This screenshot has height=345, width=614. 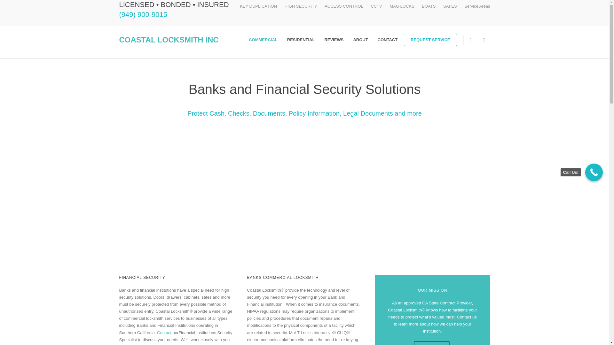 What do you see at coordinates (301, 40) in the screenshot?
I see `residential locksmith` at bounding box center [301, 40].